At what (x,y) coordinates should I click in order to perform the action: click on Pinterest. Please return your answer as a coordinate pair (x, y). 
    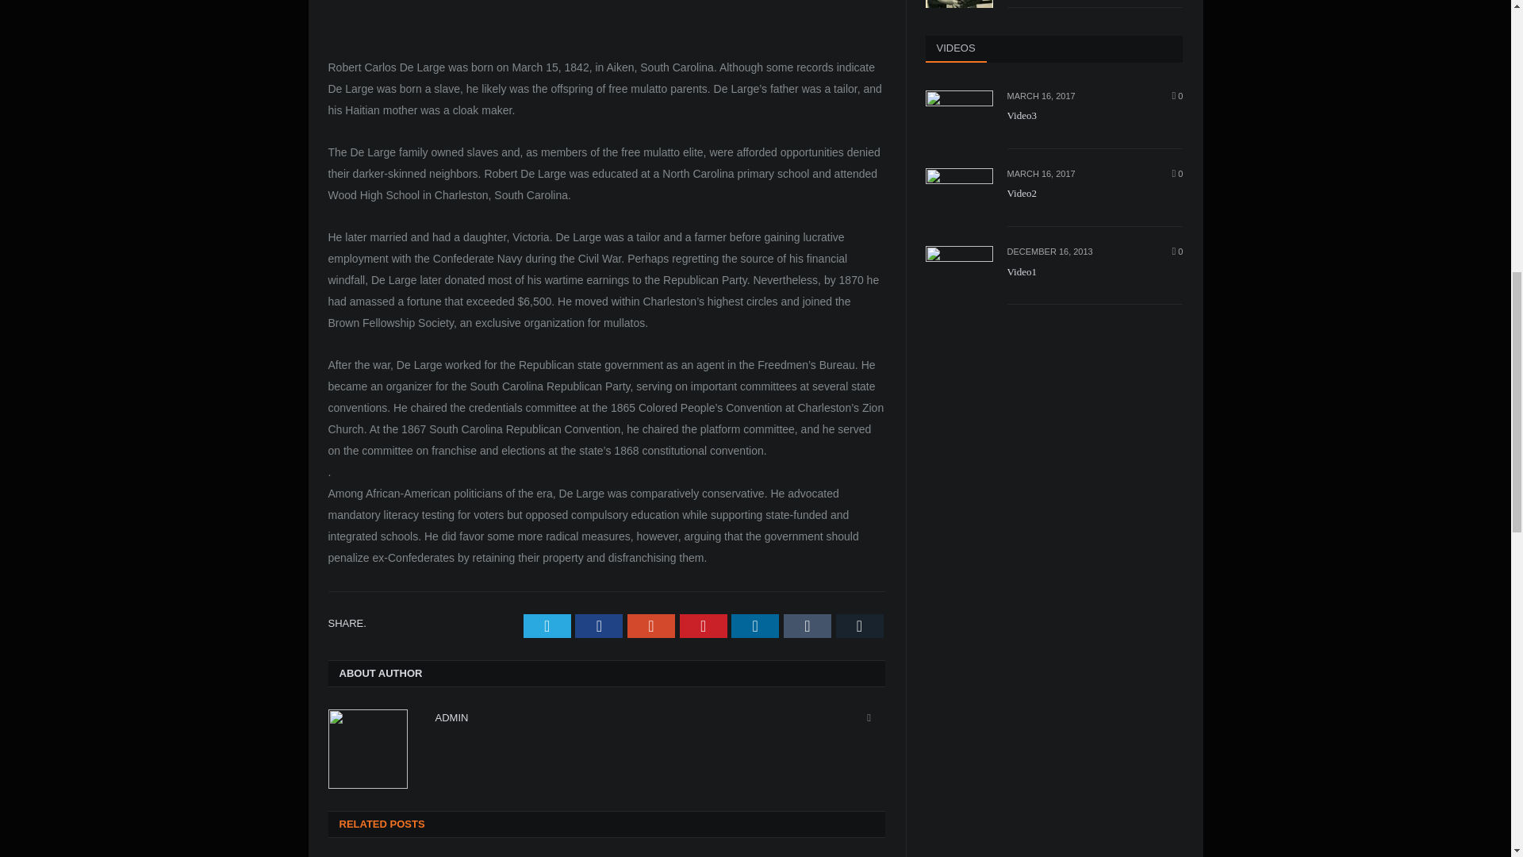
    Looking at the image, I should click on (703, 625).